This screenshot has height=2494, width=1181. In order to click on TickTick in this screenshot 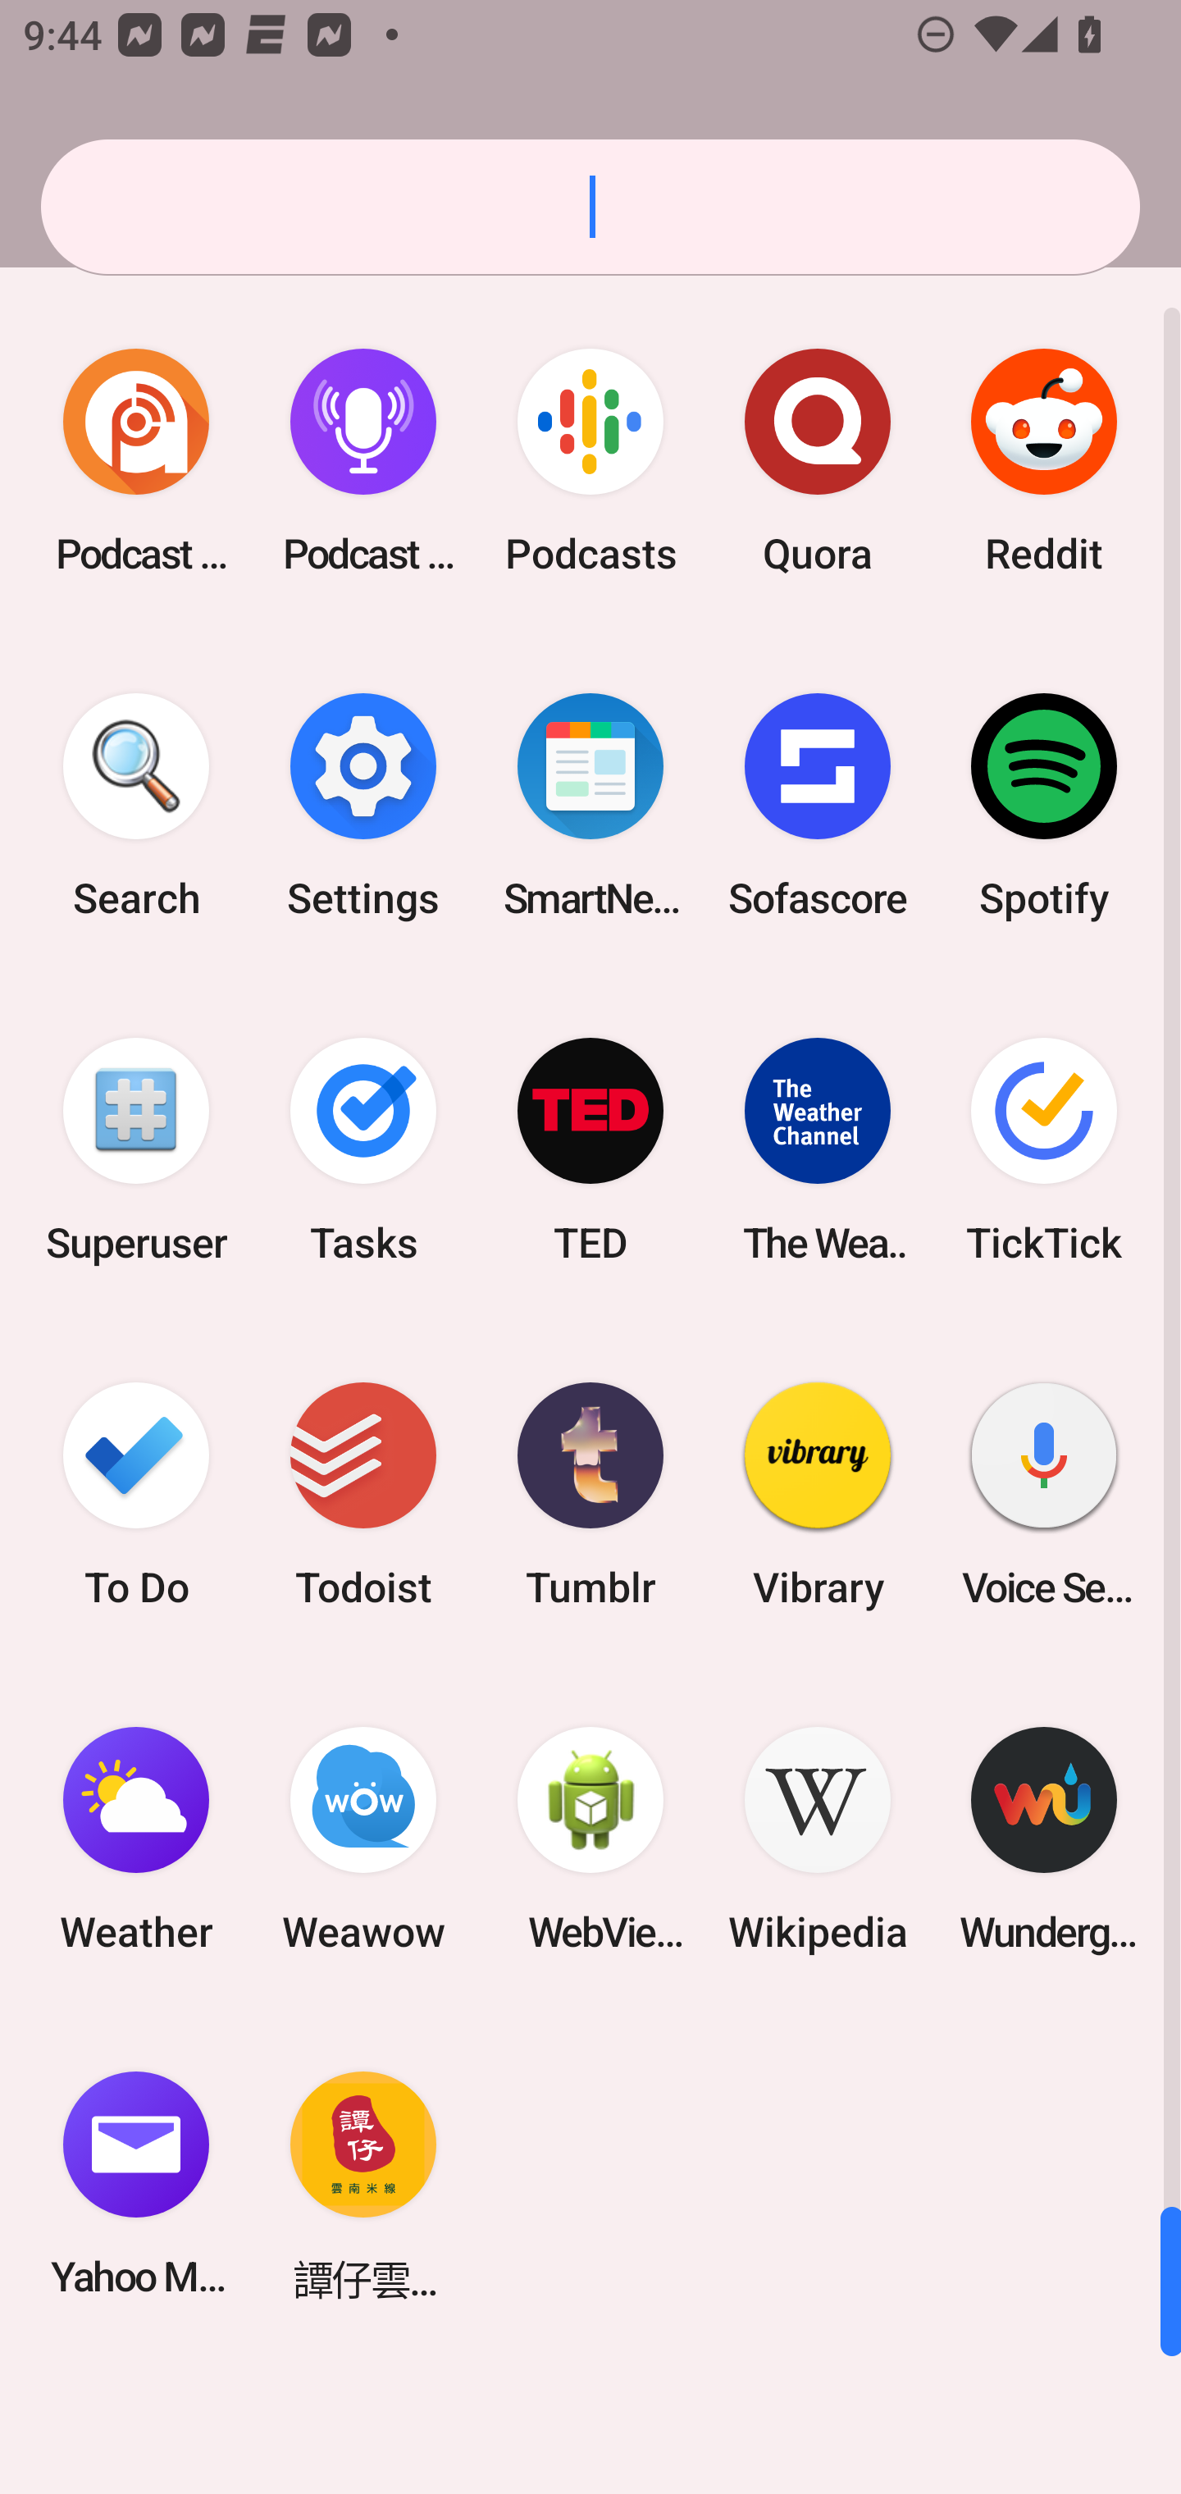, I will do `click(1044, 1149)`.